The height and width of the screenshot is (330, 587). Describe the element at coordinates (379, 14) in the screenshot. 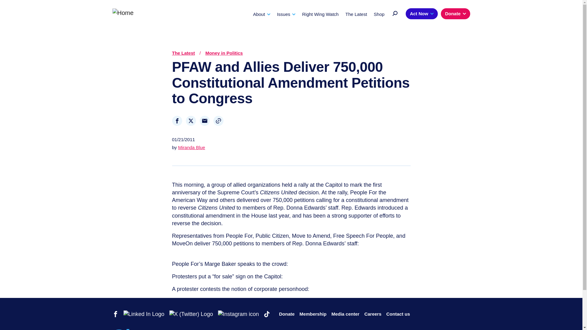

I see `Shop` at that location.